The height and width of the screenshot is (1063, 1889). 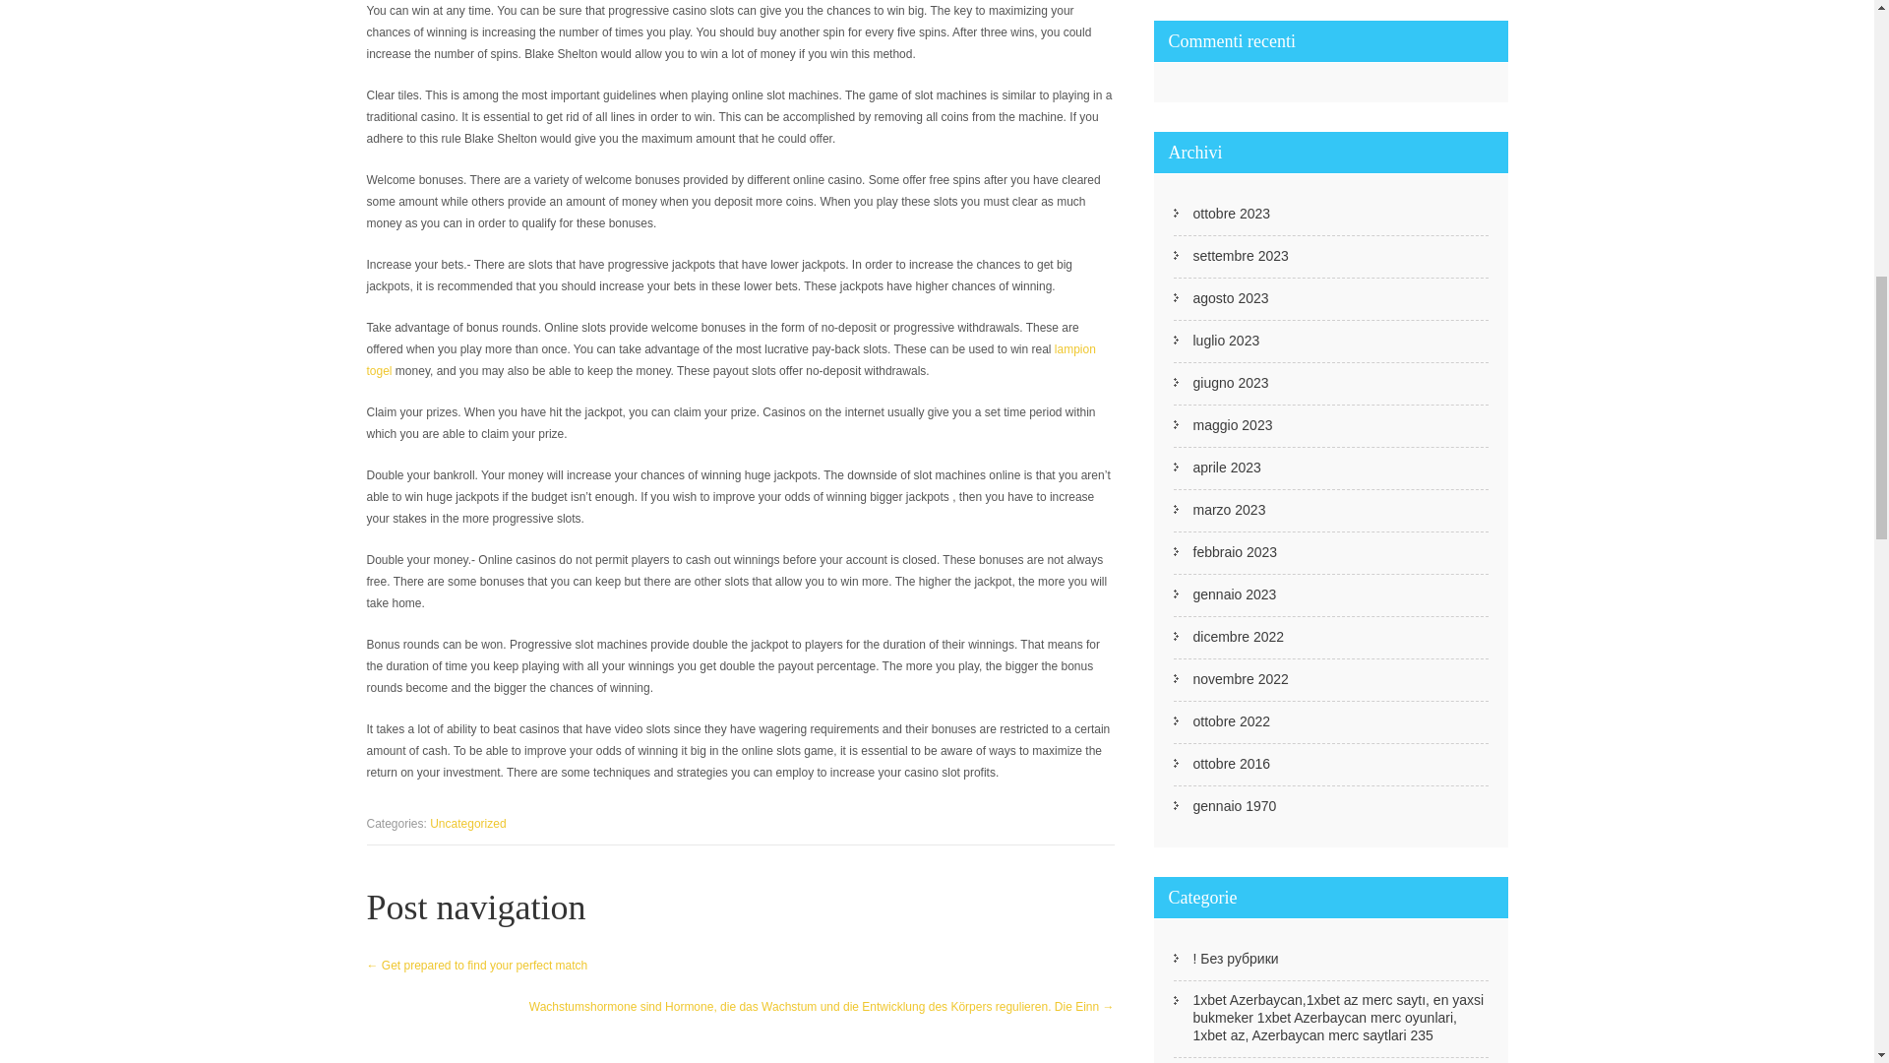 I want to click on ottobre 2023, so click(x=1230, y=213).